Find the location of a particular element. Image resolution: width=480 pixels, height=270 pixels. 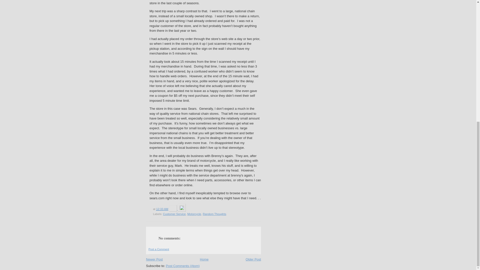

Customer Service is located at coordinates (174, 214).